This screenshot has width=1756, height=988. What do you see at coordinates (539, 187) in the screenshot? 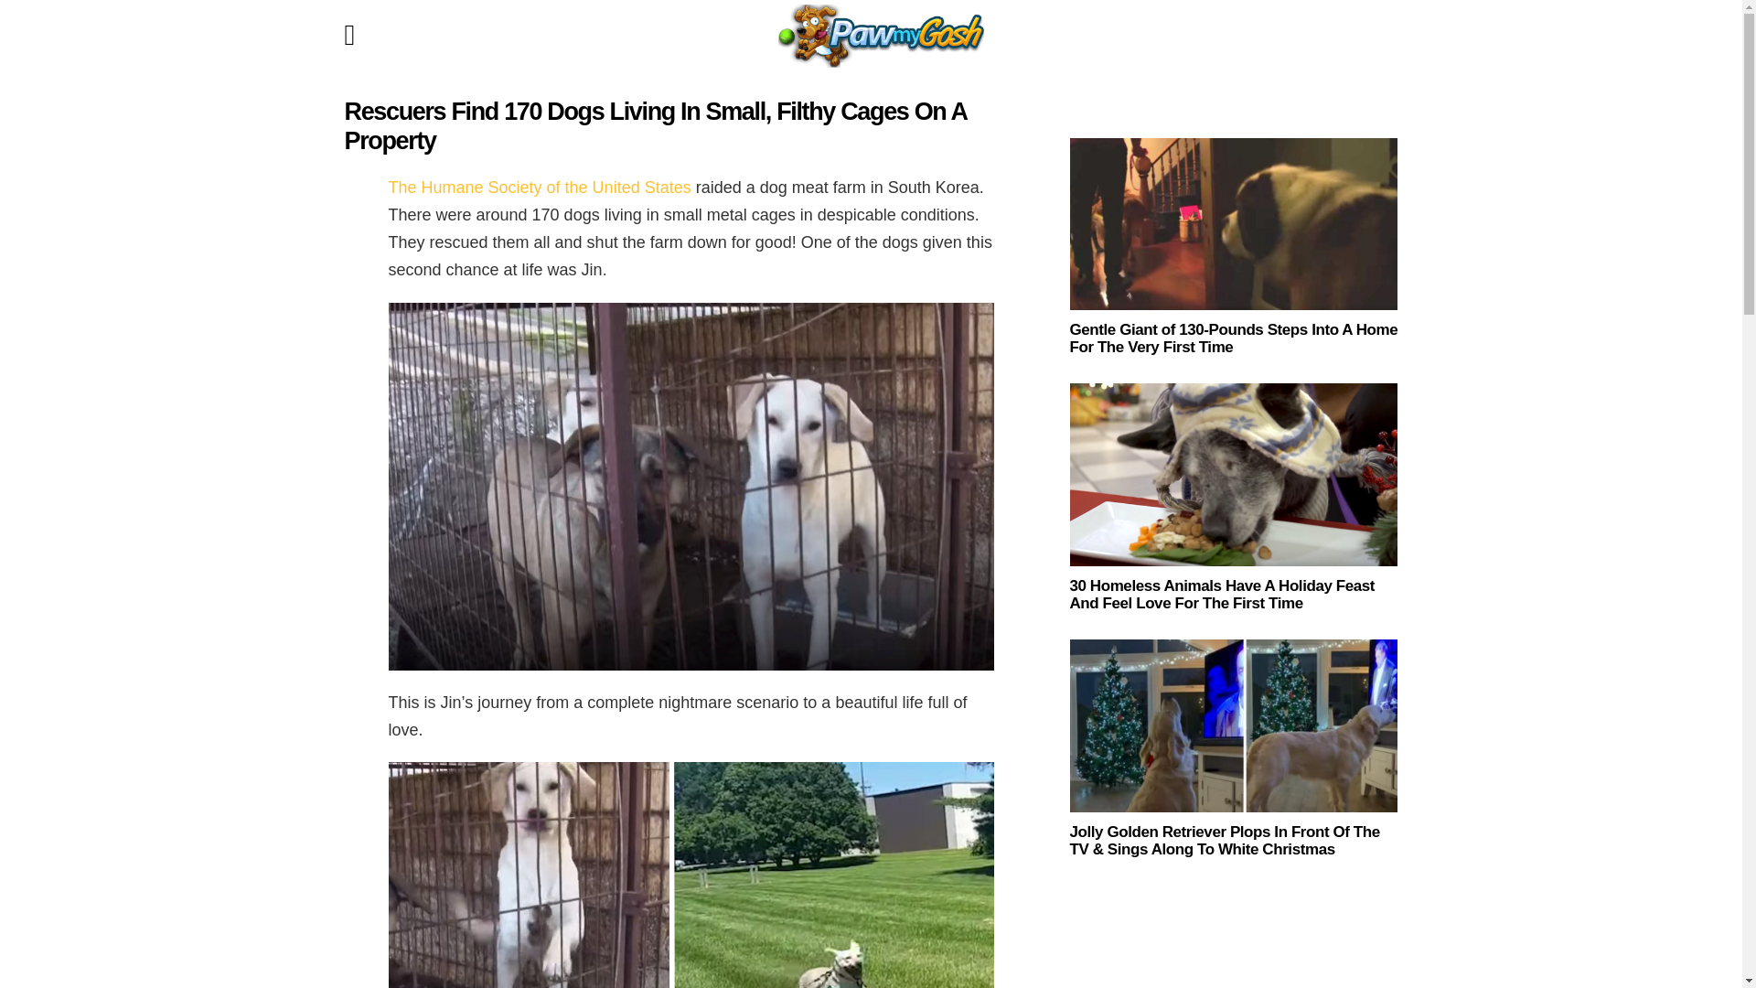
I see `The Humane Society of the United States` at bounding box center [539, 187].